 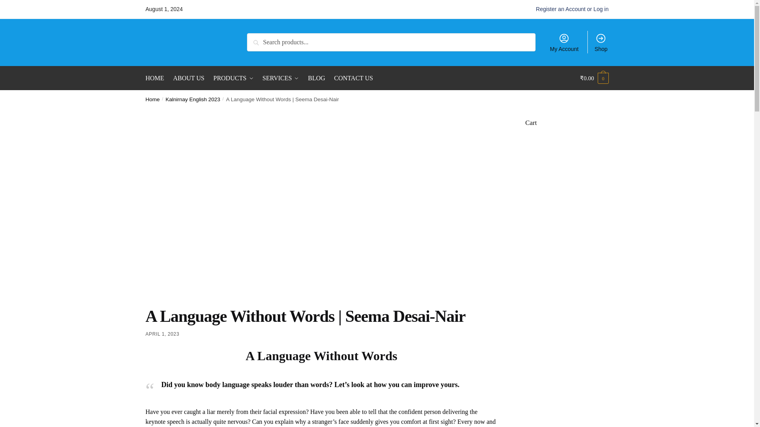 What do you see at coordinates (157, 78) in the screenshot?
I see `HOME` at bounding box center [157, 78].